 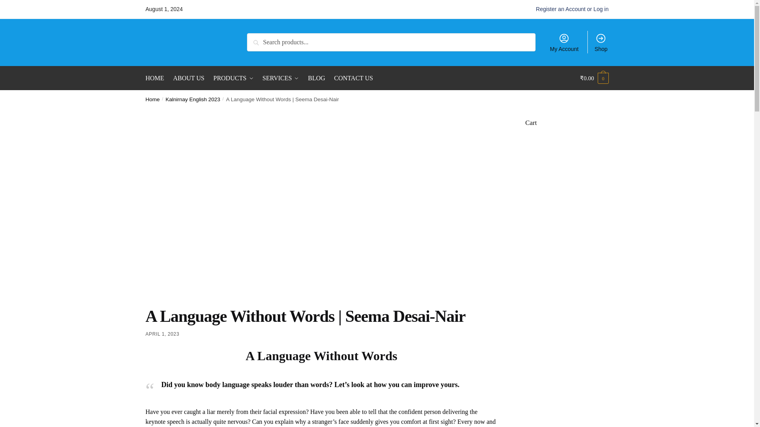 What do you see at coordinates (157, 78) in the screenshot?
I see `HOME` at bounding box center [157, 78].